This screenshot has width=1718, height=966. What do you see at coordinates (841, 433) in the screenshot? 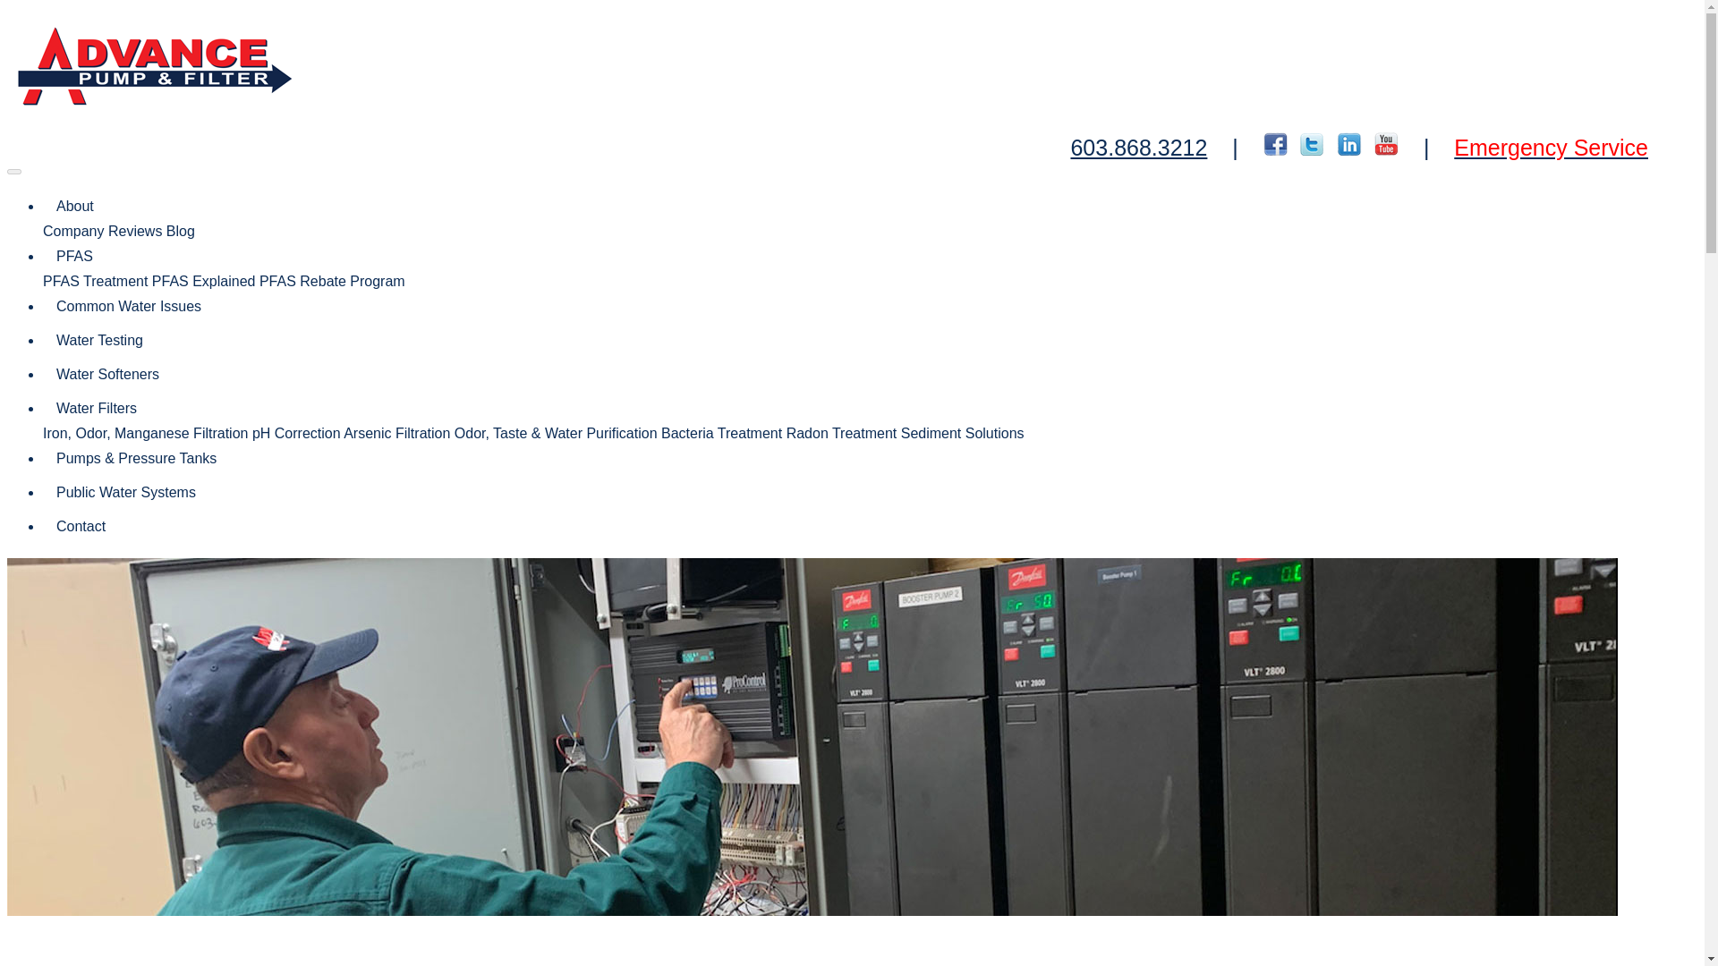
I see `Radon Treatment` at bounding box center [841, 433].